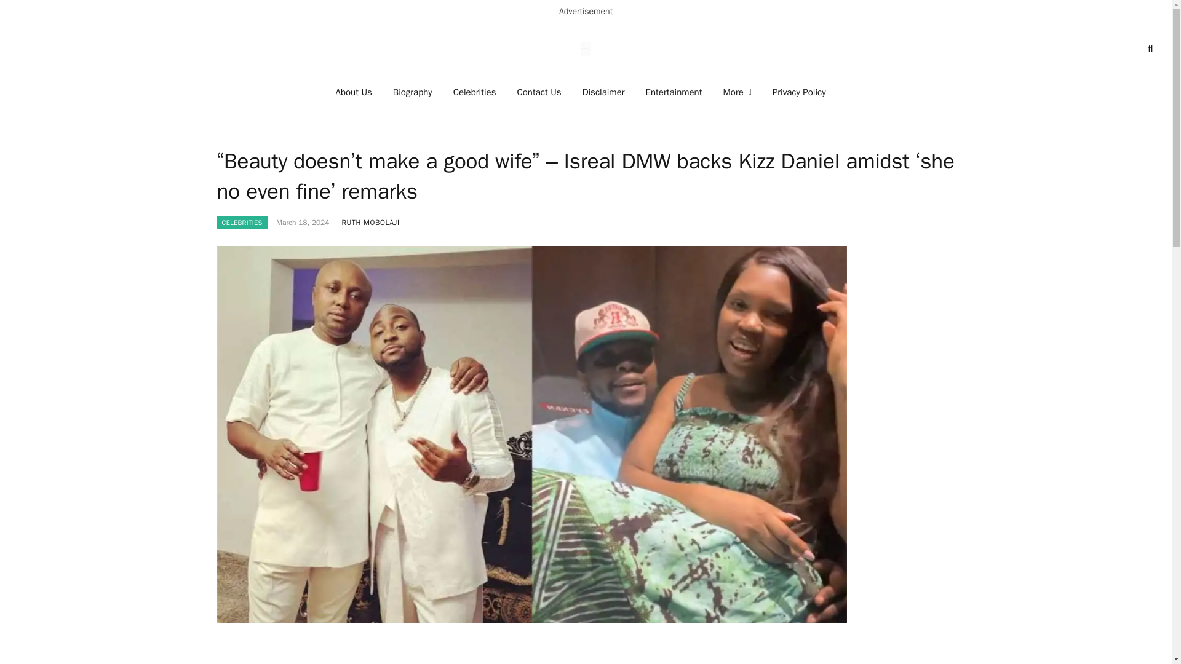 The height and width of the screenshot is (664, 1181). Describe the element at coordinates (354, 92) in the screenshot. I see `About Us` at that location.